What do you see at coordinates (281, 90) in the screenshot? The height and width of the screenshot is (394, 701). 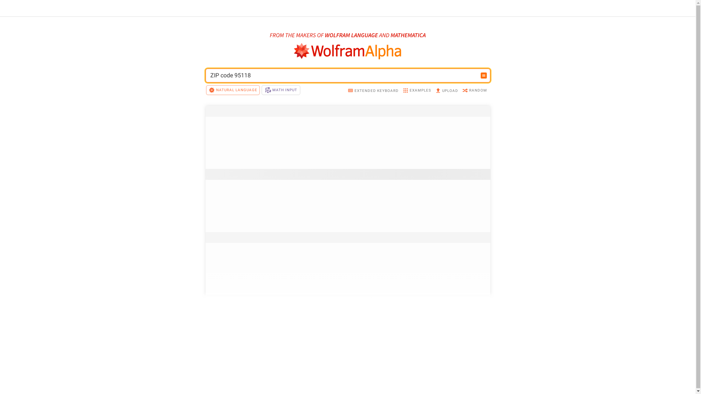 I see `MATH INPUT` at bounding box center [281, 90].